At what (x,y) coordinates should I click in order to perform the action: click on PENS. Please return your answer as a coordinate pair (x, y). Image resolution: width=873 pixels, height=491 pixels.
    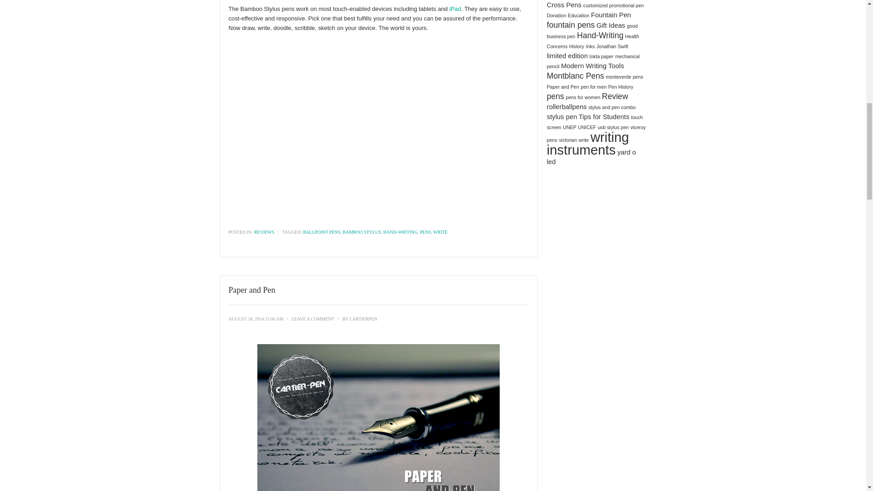
    Looking at the image, I should click on (426, 232).